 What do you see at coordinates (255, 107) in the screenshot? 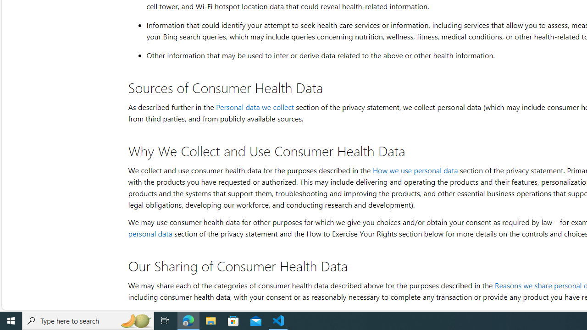
I see `Personal data we collect` at bounding box center [255, 107].